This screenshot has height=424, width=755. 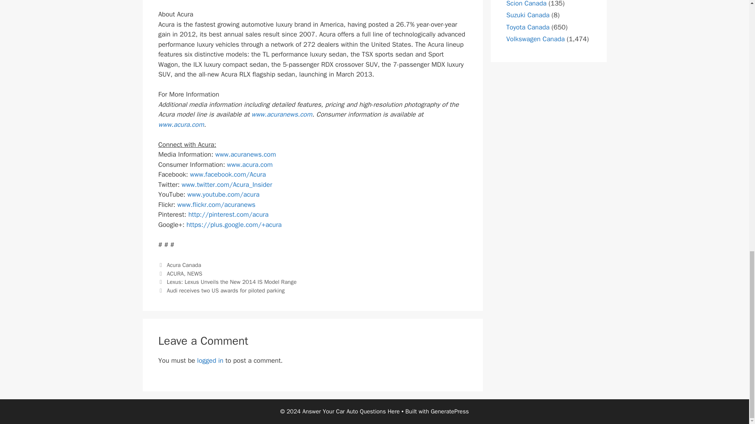 I want to click on Acura Canada, so click(x=184, y=265).